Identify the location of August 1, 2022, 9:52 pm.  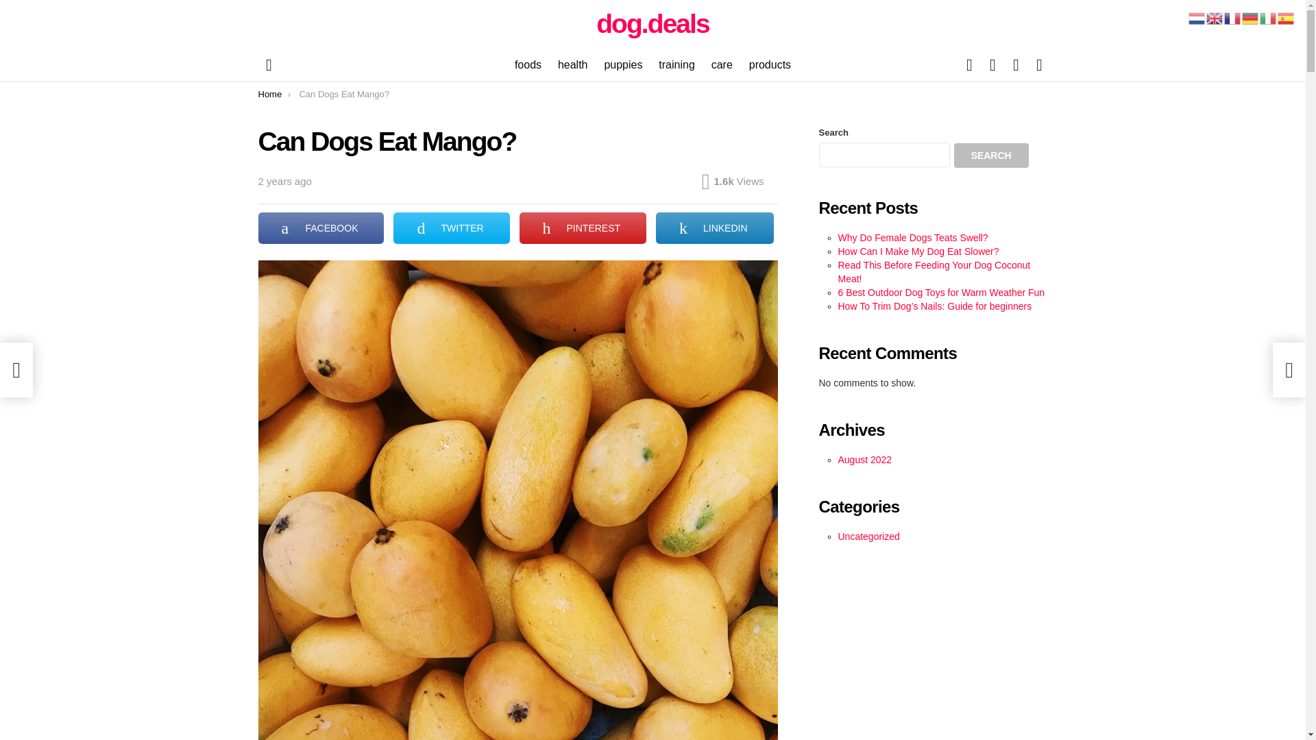
(284, 181).